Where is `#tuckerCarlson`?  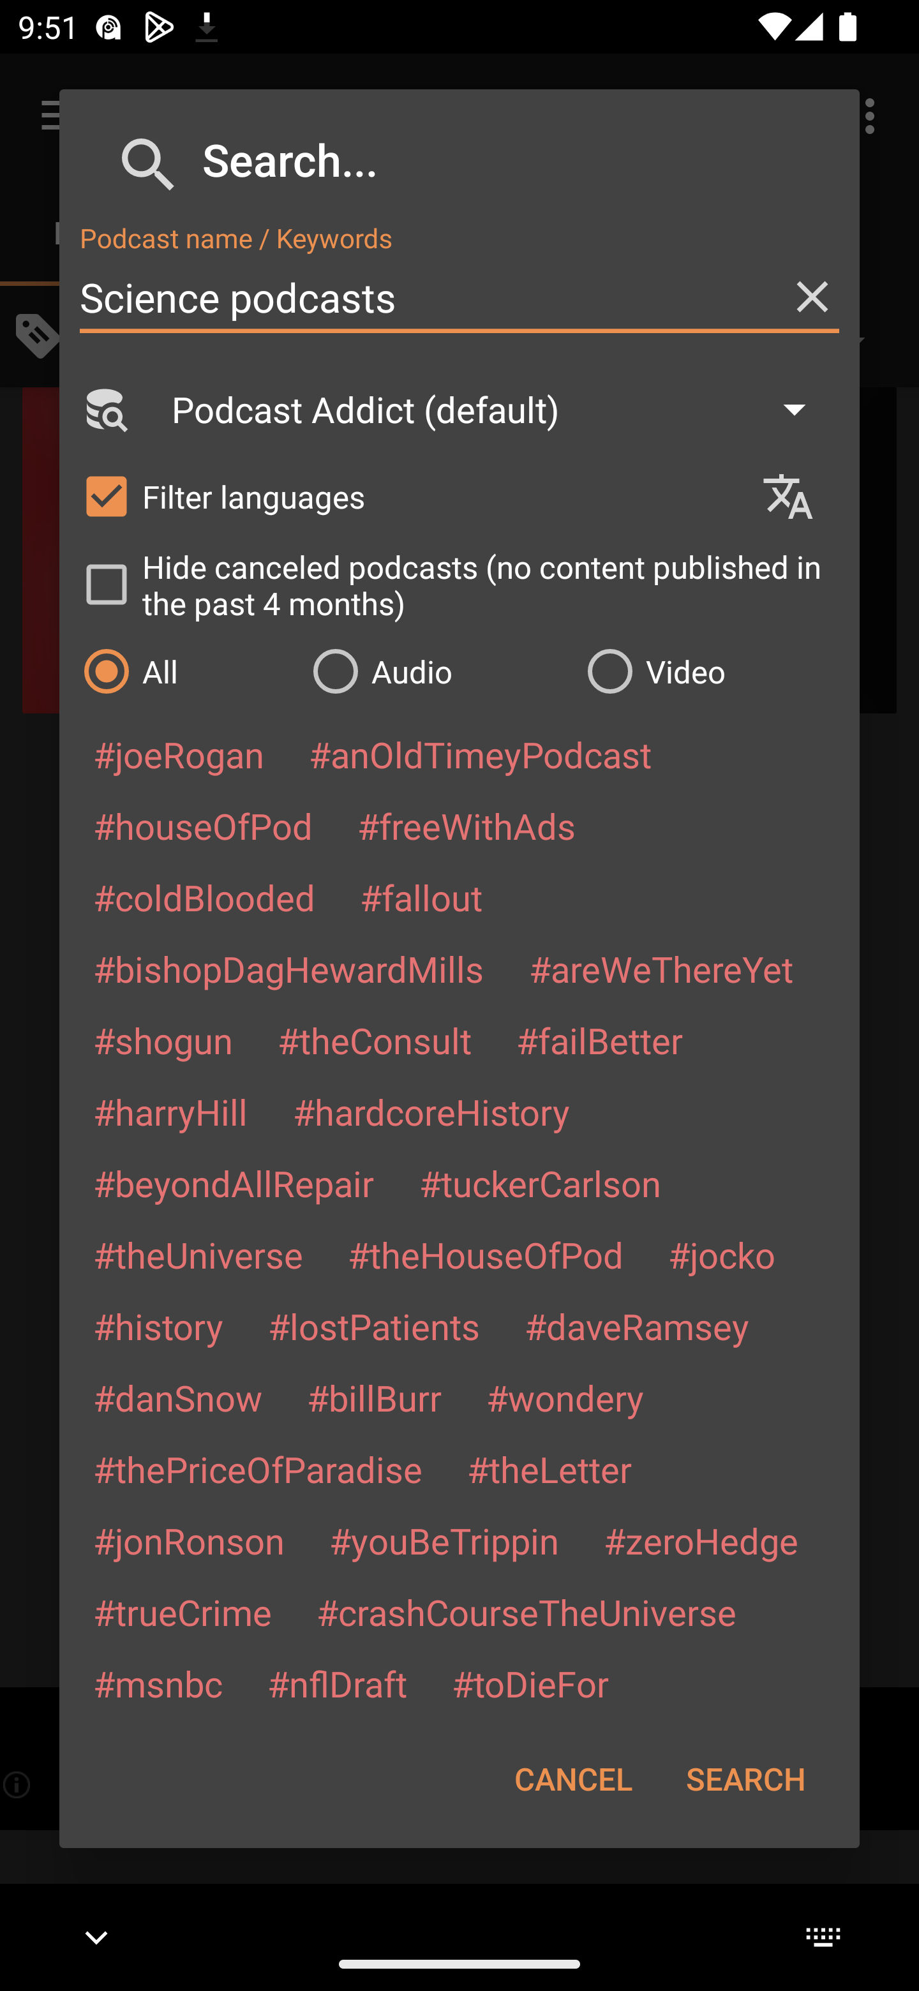 #tuckerCarlson is located at coordinates (540, 1182).